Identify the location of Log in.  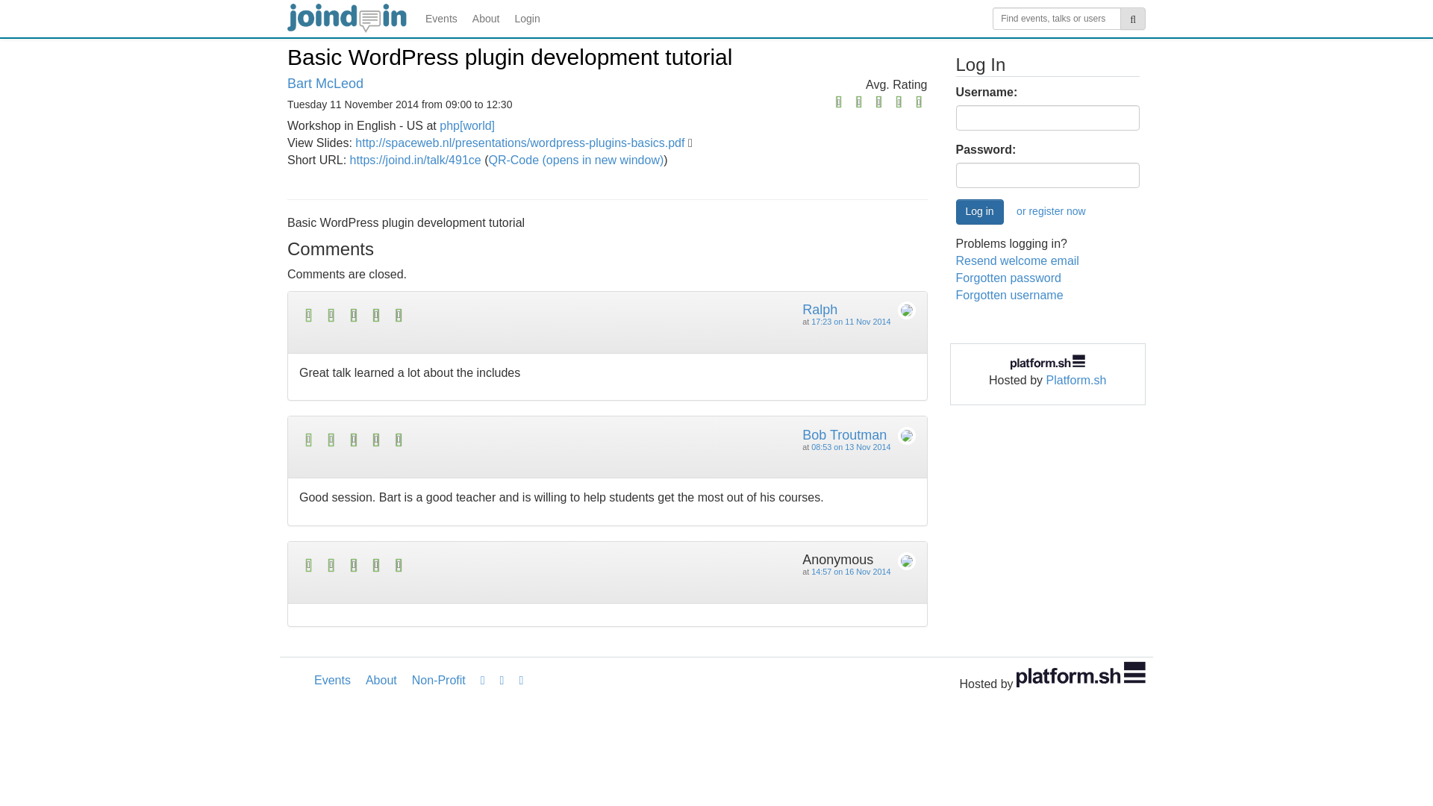
(979, 212).